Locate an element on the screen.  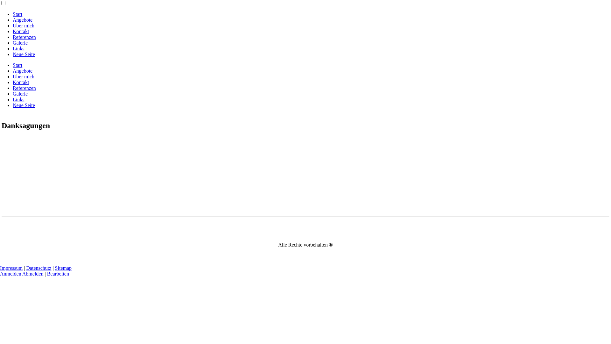
Neue Seite is located at coordinates (24, 105).